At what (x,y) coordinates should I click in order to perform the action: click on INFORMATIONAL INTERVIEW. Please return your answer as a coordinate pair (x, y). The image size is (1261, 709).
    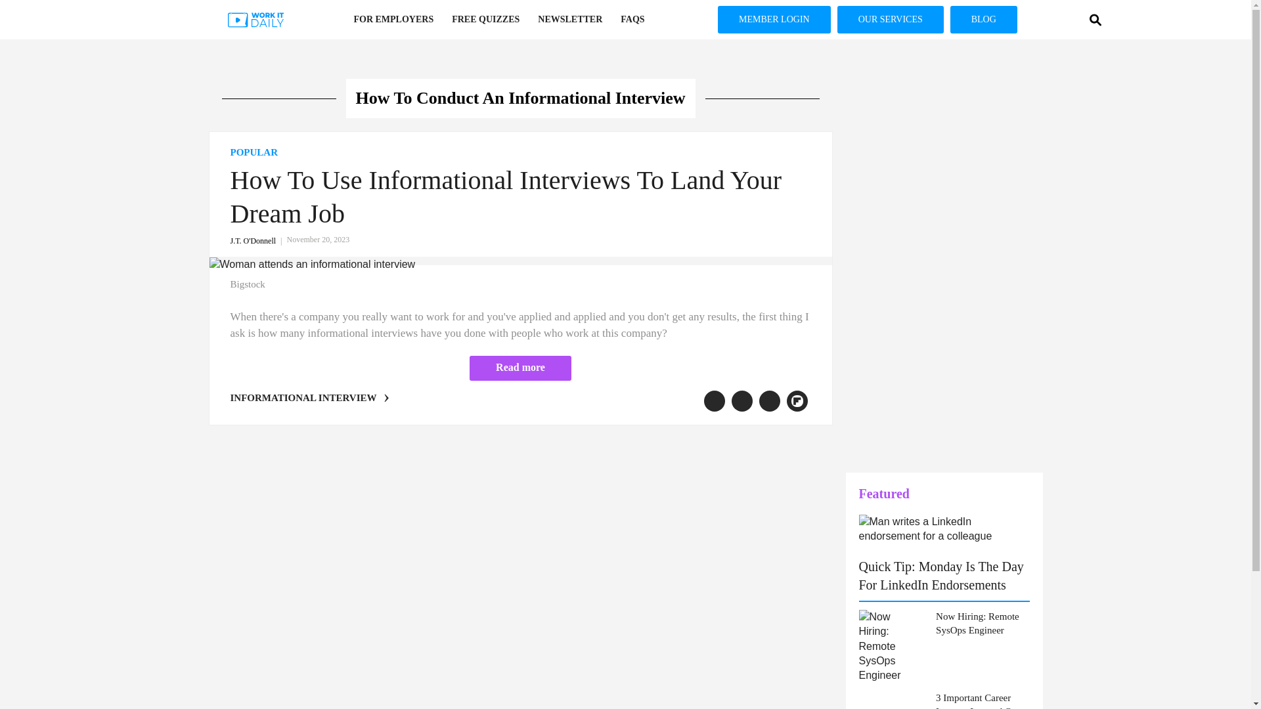
    Looking at the image, I should click on (302, 398).